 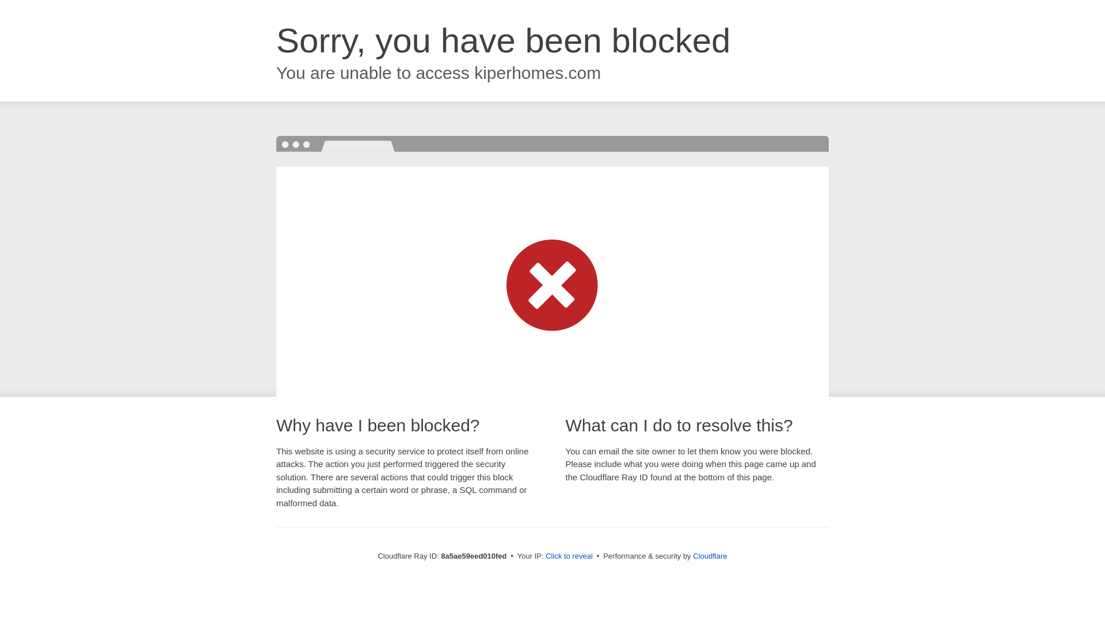 I want to click on Click to reveal, so click(x=569, y=556).